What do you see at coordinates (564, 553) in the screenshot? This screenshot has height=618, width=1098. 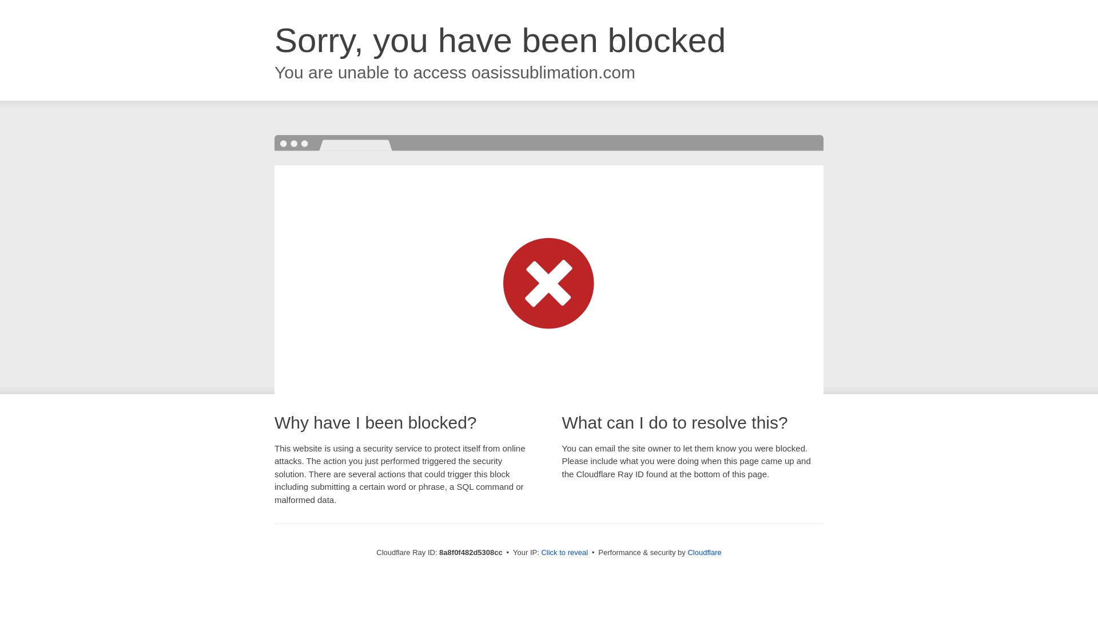 I see `Click to reveal` at bounding box center [564, 553].